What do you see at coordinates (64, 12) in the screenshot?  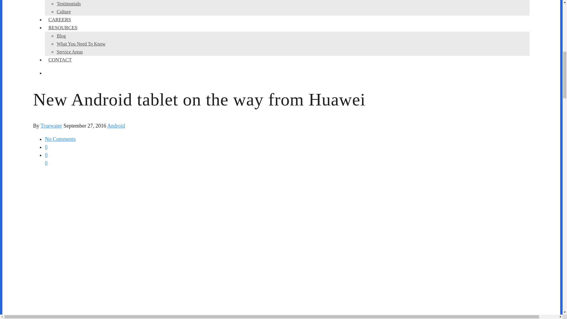 I see `Culture` at bounding box center [64, 12].